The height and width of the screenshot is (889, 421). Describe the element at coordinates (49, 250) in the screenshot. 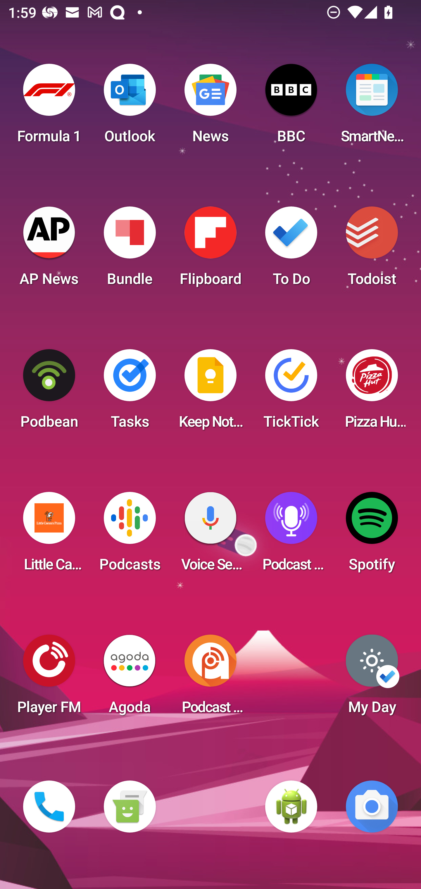

I see `AP News` at that location.